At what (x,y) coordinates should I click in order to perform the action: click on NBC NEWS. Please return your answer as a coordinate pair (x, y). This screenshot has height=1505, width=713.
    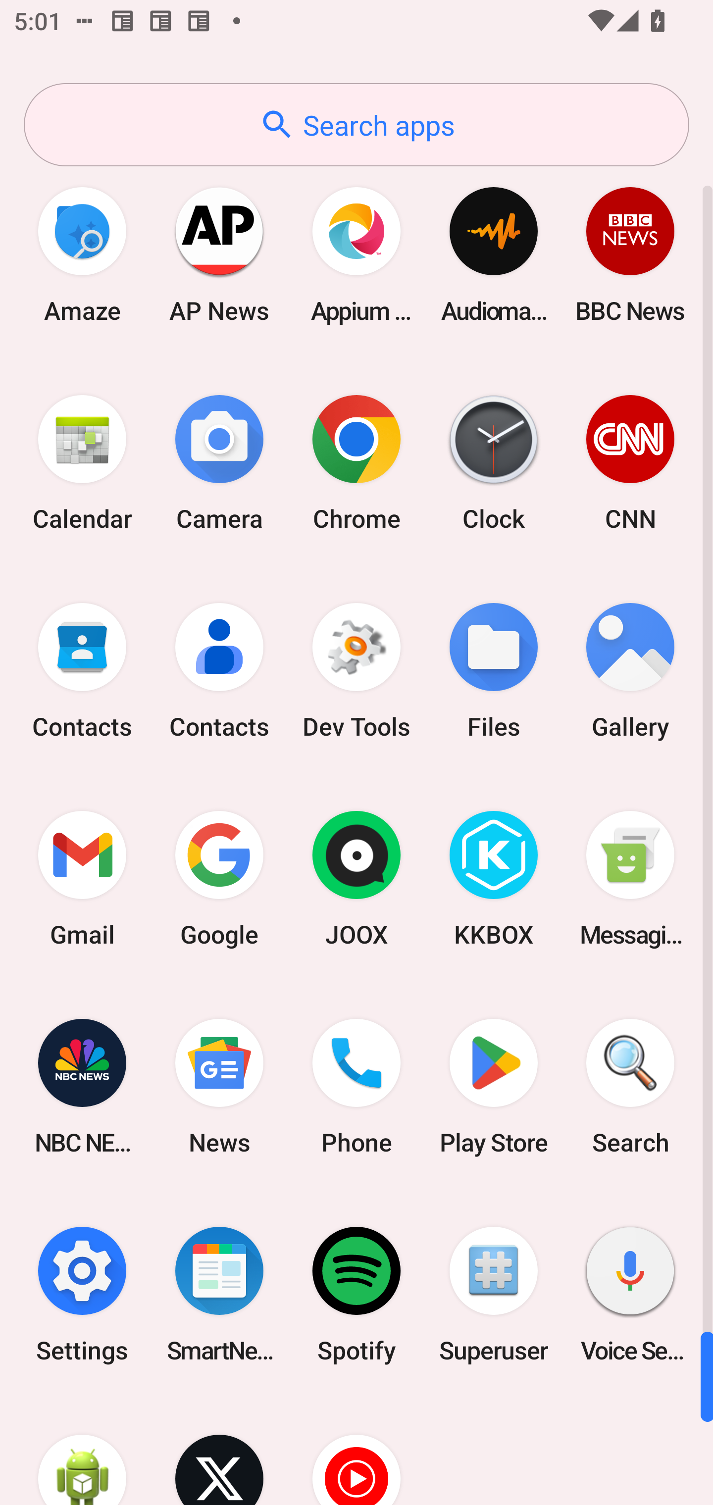
    Looking at the image, I should click on (82, 1086).